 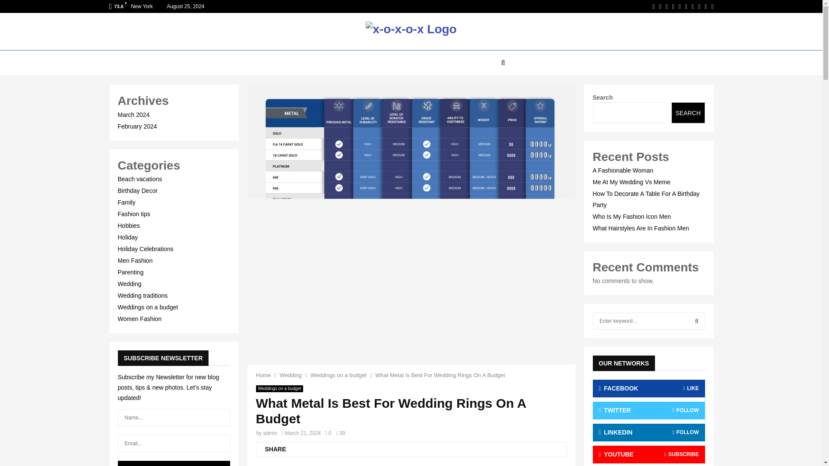 I want to click on Wedding, so click(x=291, y=375).